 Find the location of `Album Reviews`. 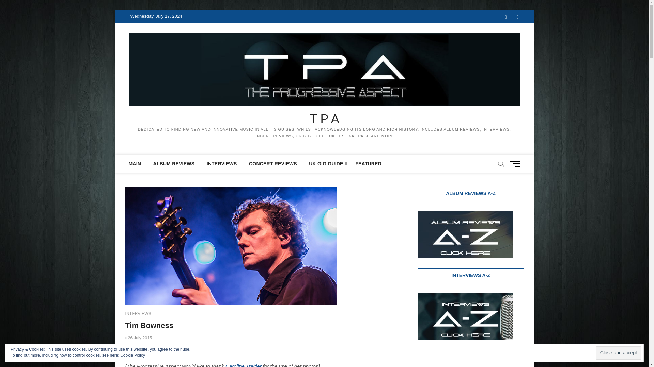

Album Reviews is located at coordinates (176, 164).